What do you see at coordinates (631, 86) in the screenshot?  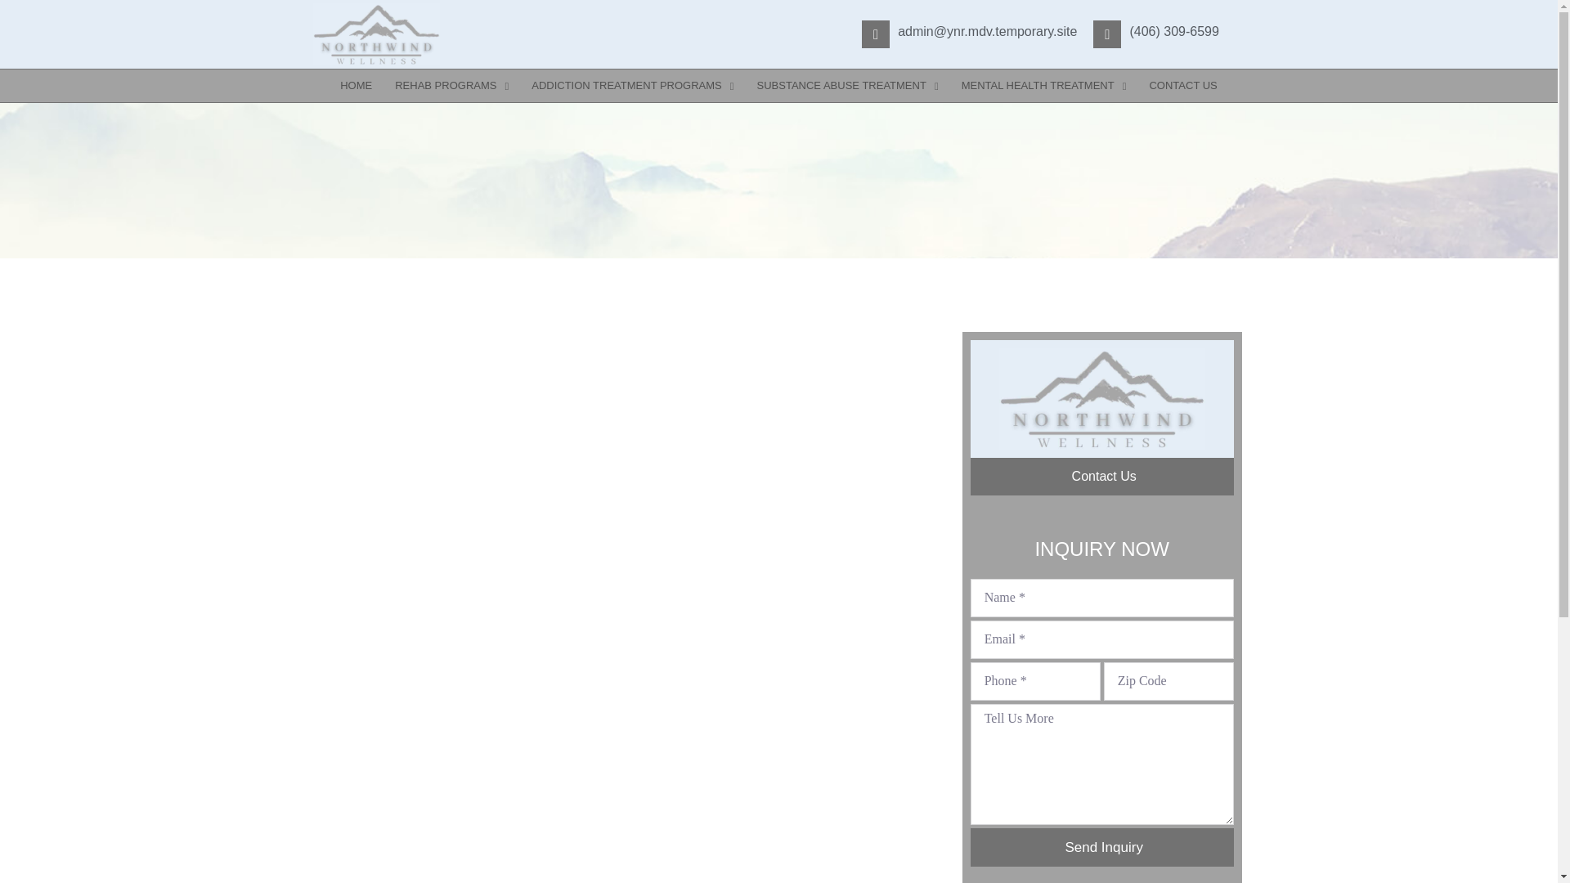 I see `ADDICTION TREATMENT PROGRAMS` at bounding box center [631, 86].